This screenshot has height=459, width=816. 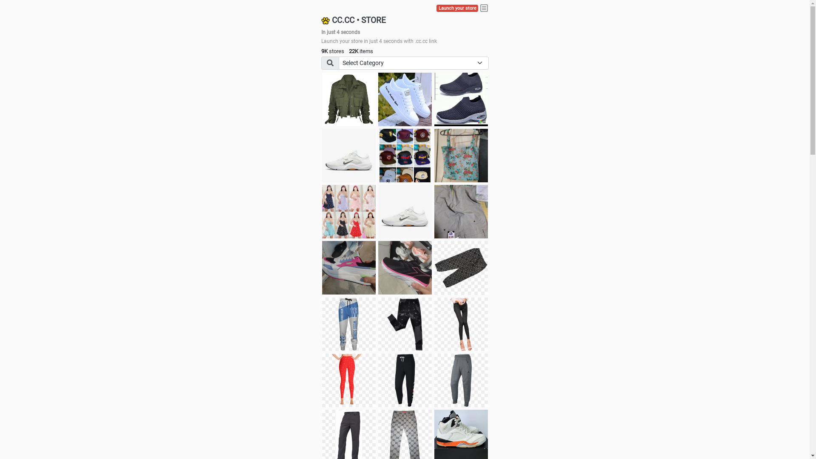 What do you see at coordinates (349, 268) in the screenshot?
I see `Zapatillas pumas` at bounding box center [349, 268].